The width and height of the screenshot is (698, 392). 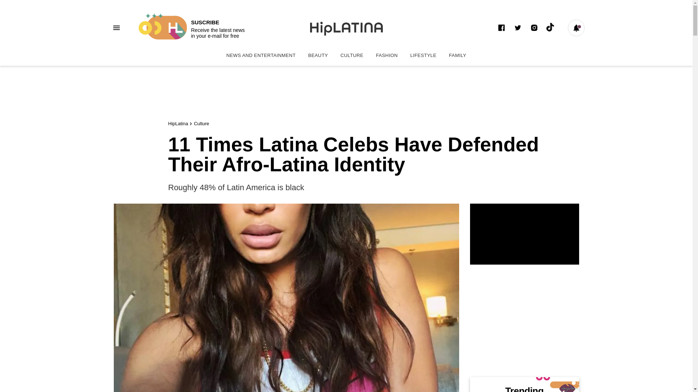 What do you see at coordinates (387, 55) in the screenshot?
I see `LIFESTYLE` at bounding box center [387, 55].